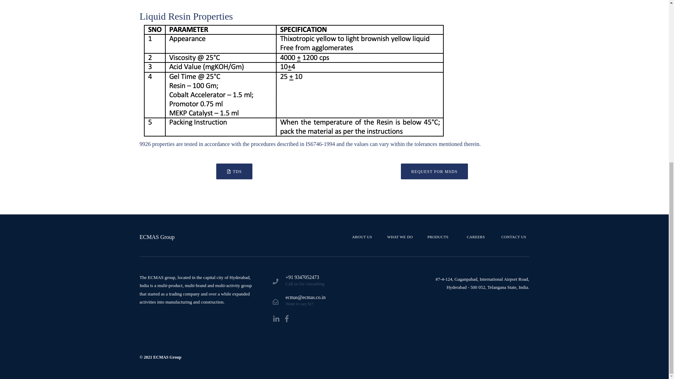 This screenshot has height=379, width=674. Describe the element at coordinates (362, 237) in the screenshot. I see `ABOUT US` at that location.